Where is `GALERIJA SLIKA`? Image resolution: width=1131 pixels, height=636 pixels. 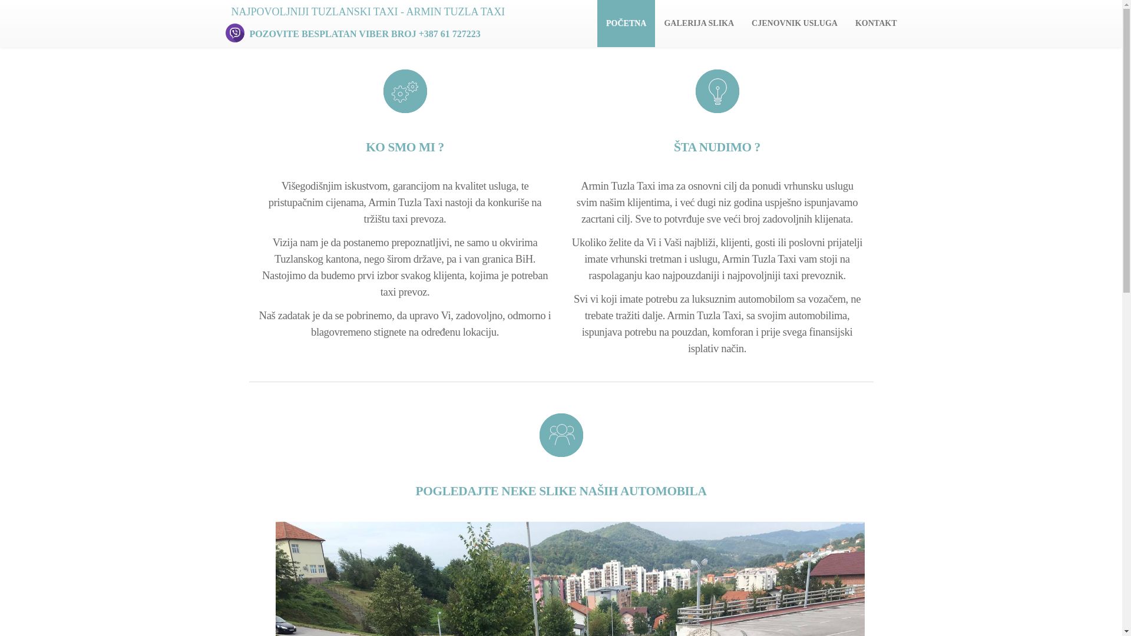 GALERIJA SLIKA is located at coordinates (699, 24).